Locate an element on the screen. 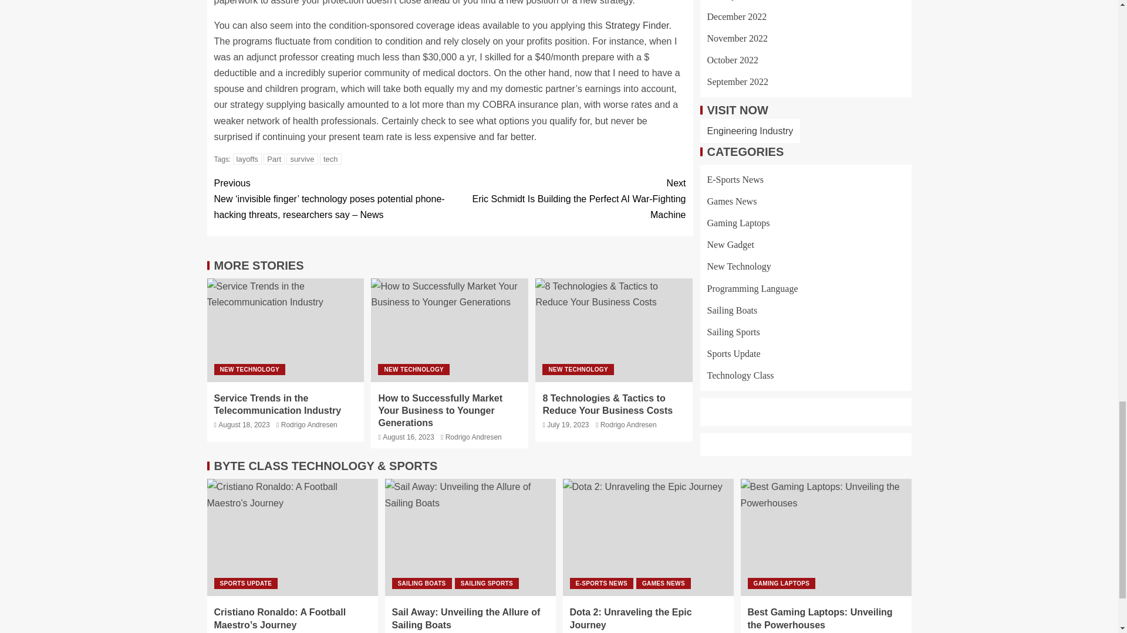 The height and width of the screenshot is (633, 1127). tech is located at coordinates (330, 159).